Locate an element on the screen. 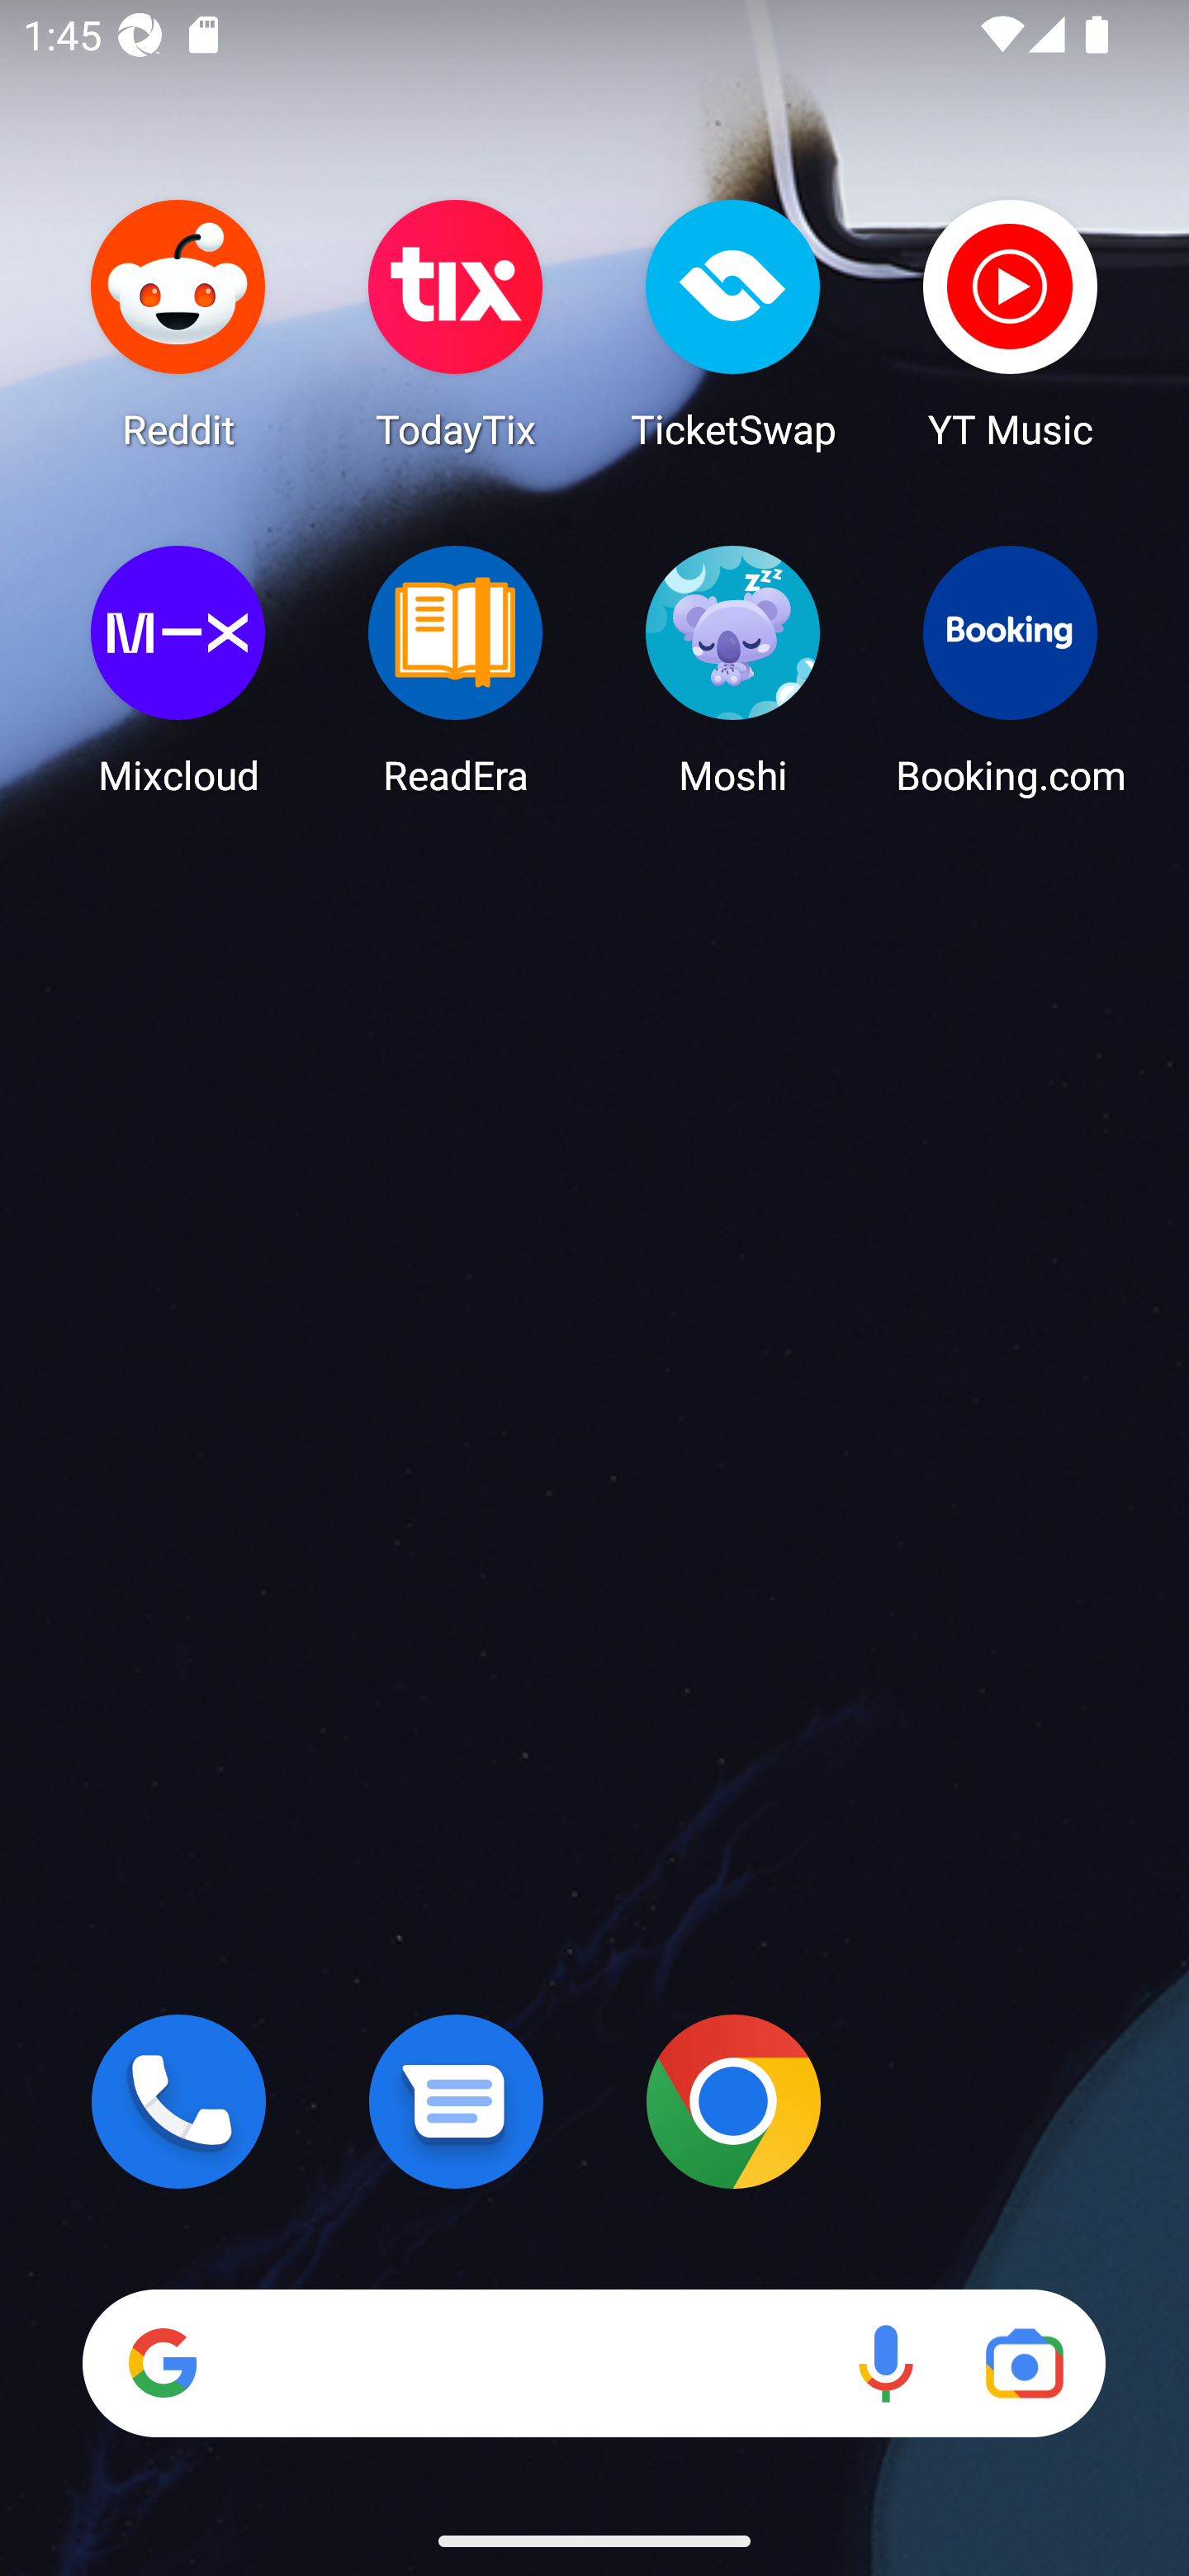  Moshi is located at coordinates (733, 670).